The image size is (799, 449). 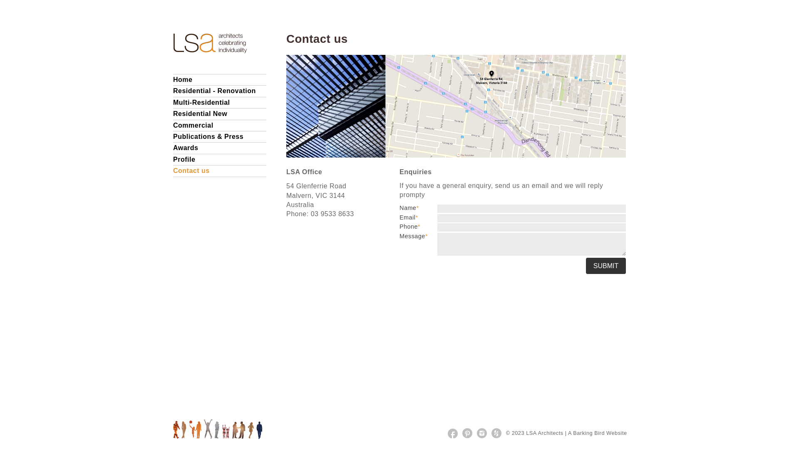 I want to click on Phone, so click(x=532, y=227).